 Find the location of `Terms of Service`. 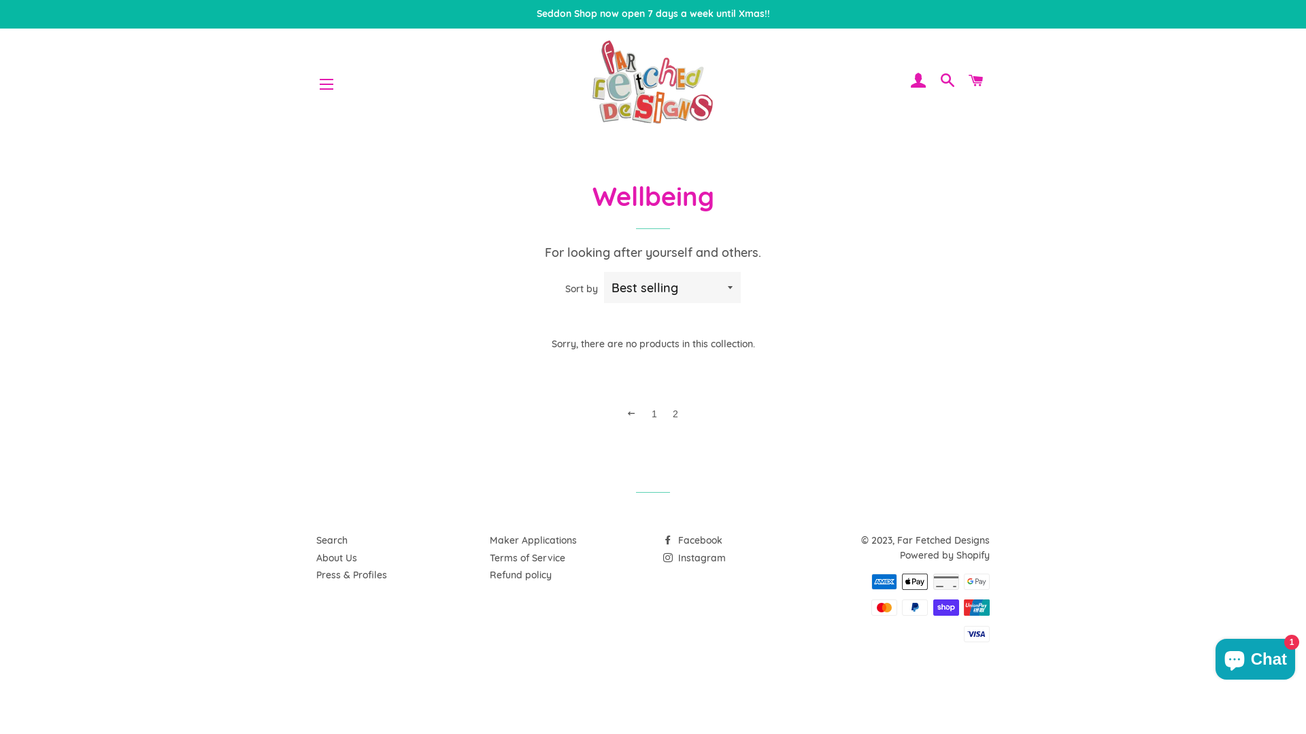

Terms of Service is located at coordinates (528, 558).